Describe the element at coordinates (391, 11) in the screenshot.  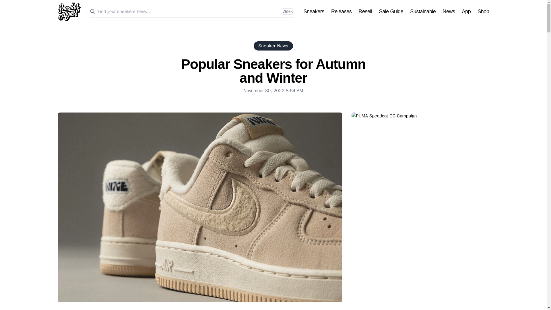
I see `Sale Guide` at that location.